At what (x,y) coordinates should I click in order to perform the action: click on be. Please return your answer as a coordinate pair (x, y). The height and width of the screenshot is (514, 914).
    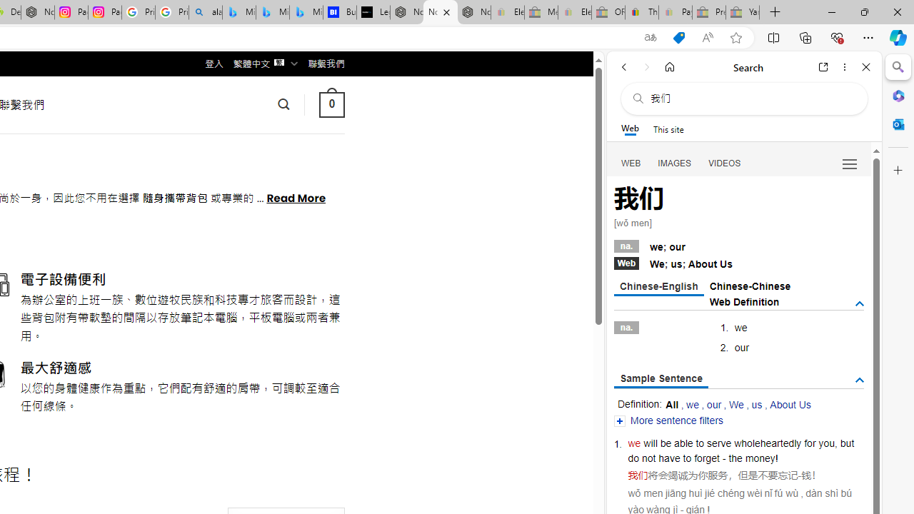
    Looking at the image, I should click on (666, 443).